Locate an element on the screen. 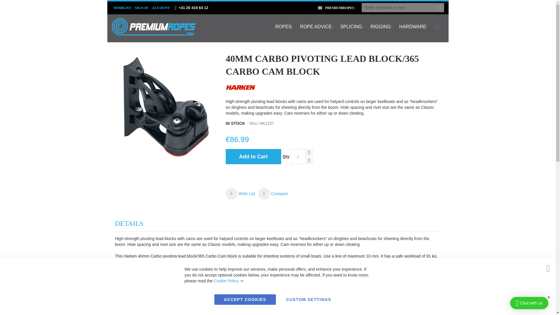  Wish List is located at coordinates (240, 193).